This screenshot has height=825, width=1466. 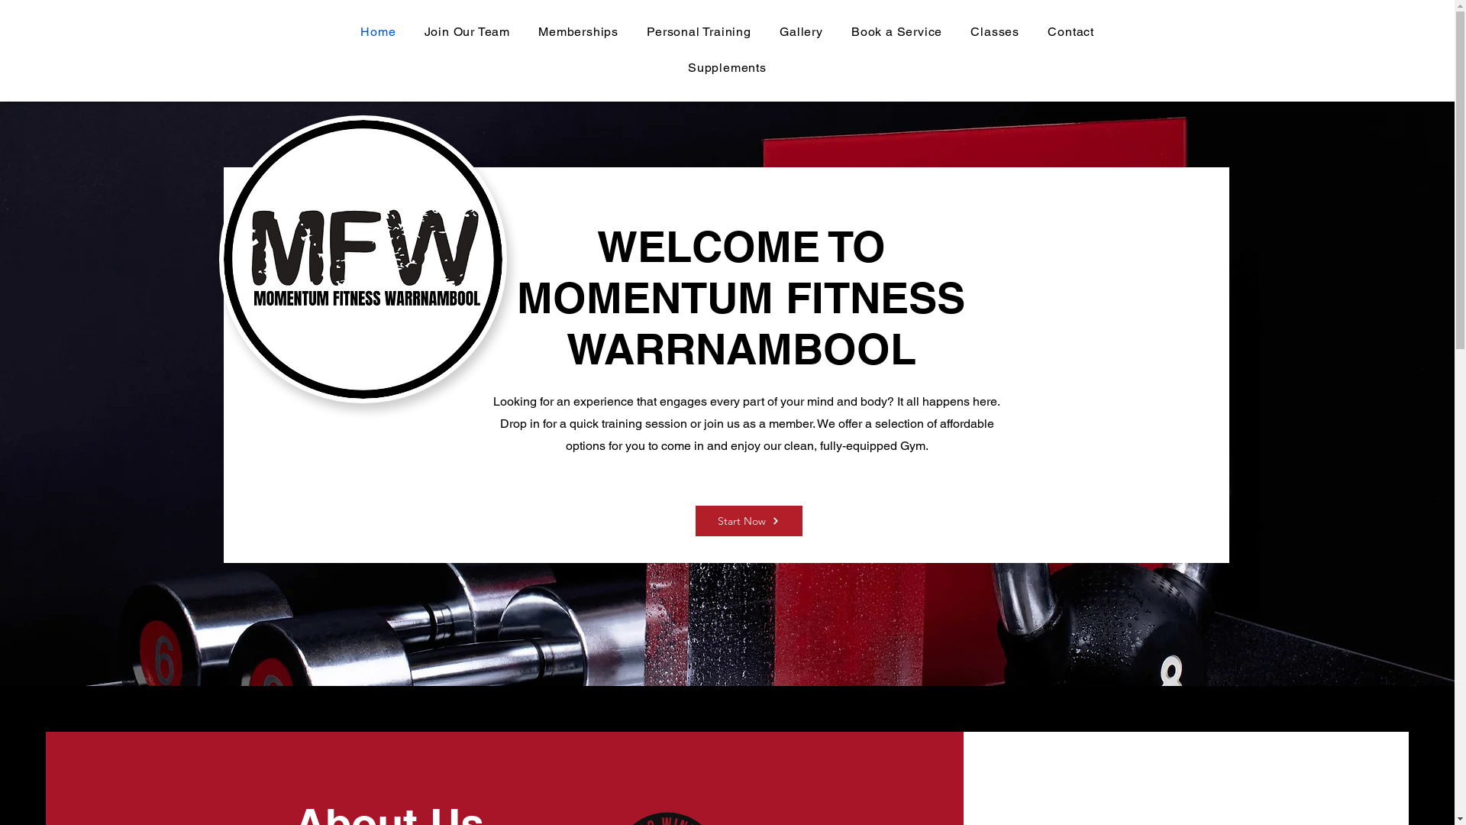 What do you see at coordinates (996, 32) in the screenshot?
I see `Classes` at bounding box center [996, 32].